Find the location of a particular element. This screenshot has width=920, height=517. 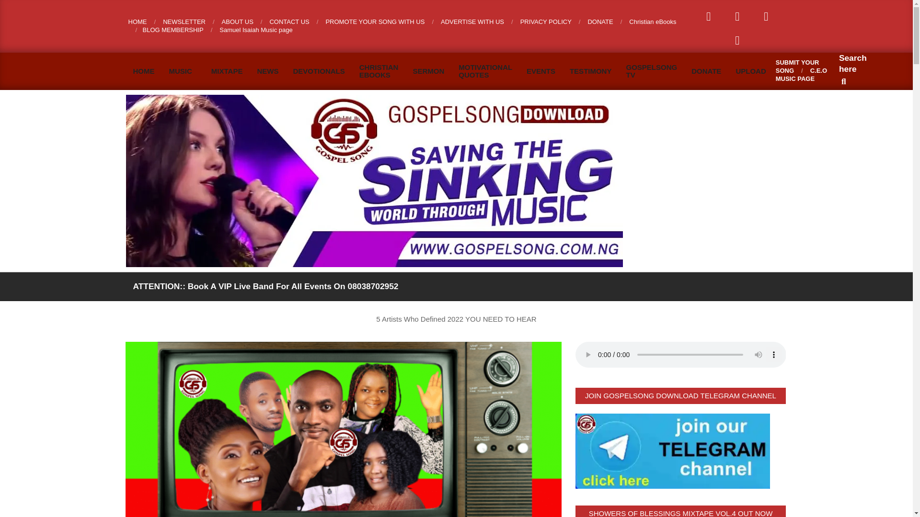

MIXTAPE is located at coordinates (227, 71).